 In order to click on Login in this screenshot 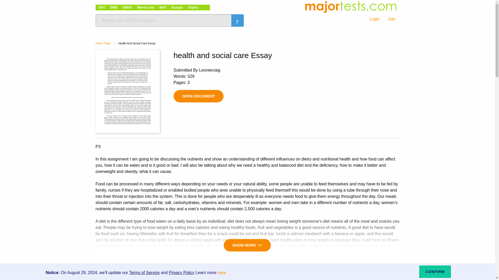, I will do `click(374, 19)`.